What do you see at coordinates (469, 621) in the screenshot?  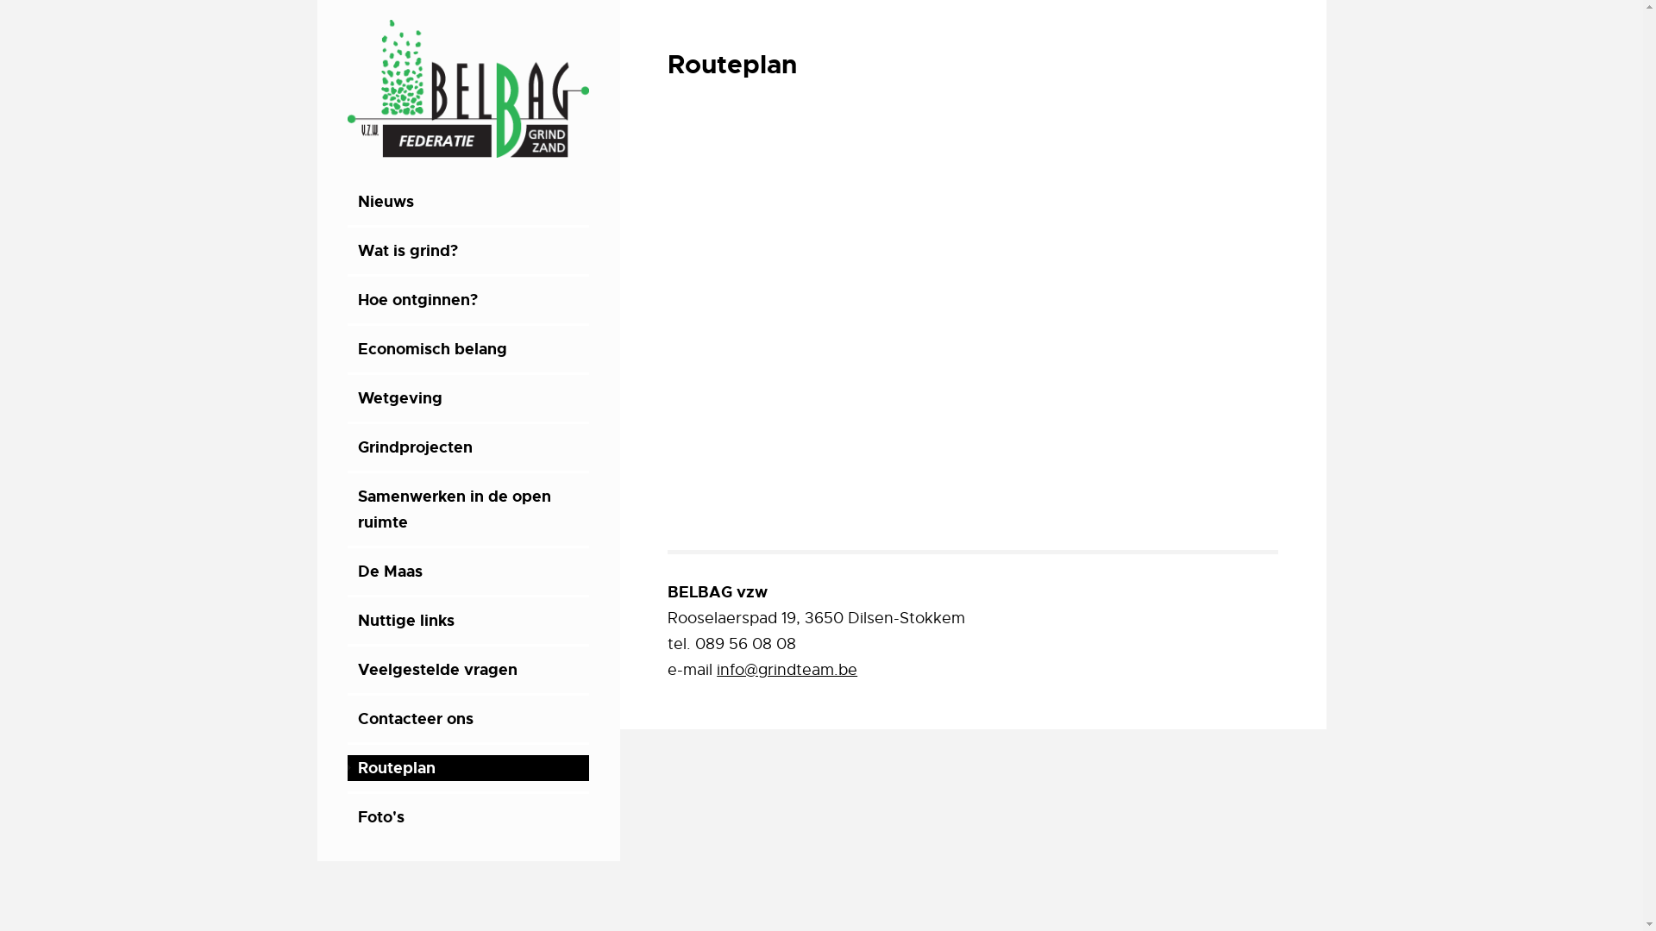 I see `Nuttige links` at bounding box center [469, 621].